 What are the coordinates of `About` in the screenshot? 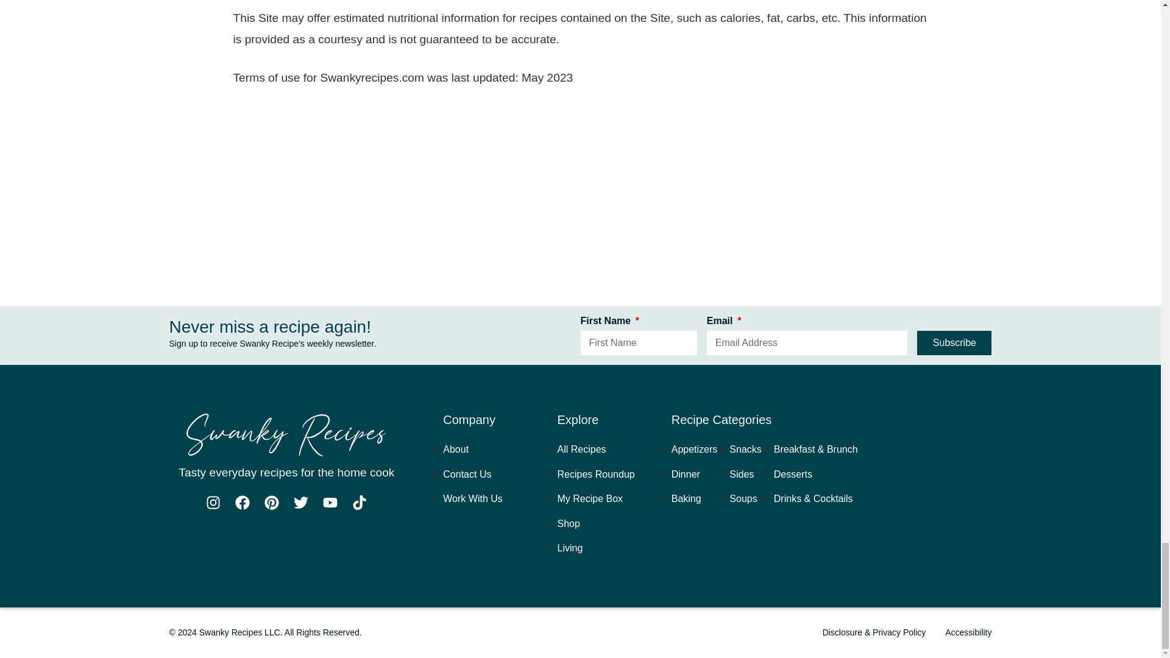 It's located at (456, 450).